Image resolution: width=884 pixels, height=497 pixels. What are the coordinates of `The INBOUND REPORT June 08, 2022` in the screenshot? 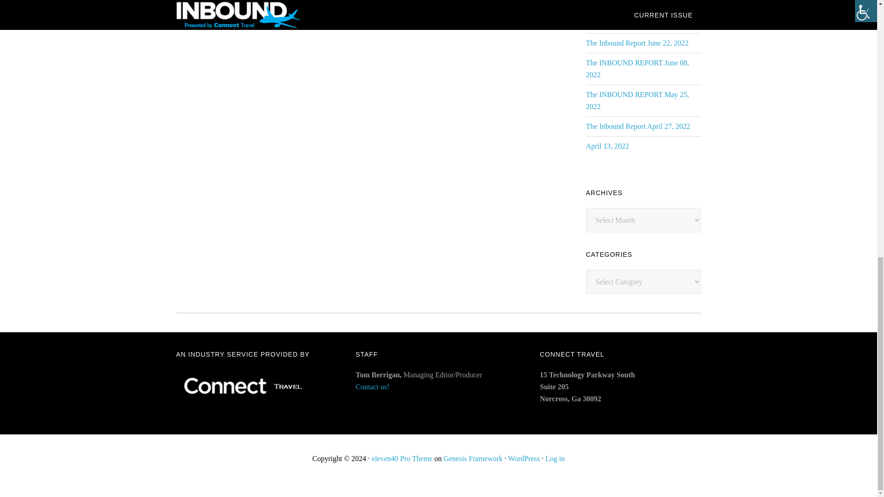 It's located at (637, 69).